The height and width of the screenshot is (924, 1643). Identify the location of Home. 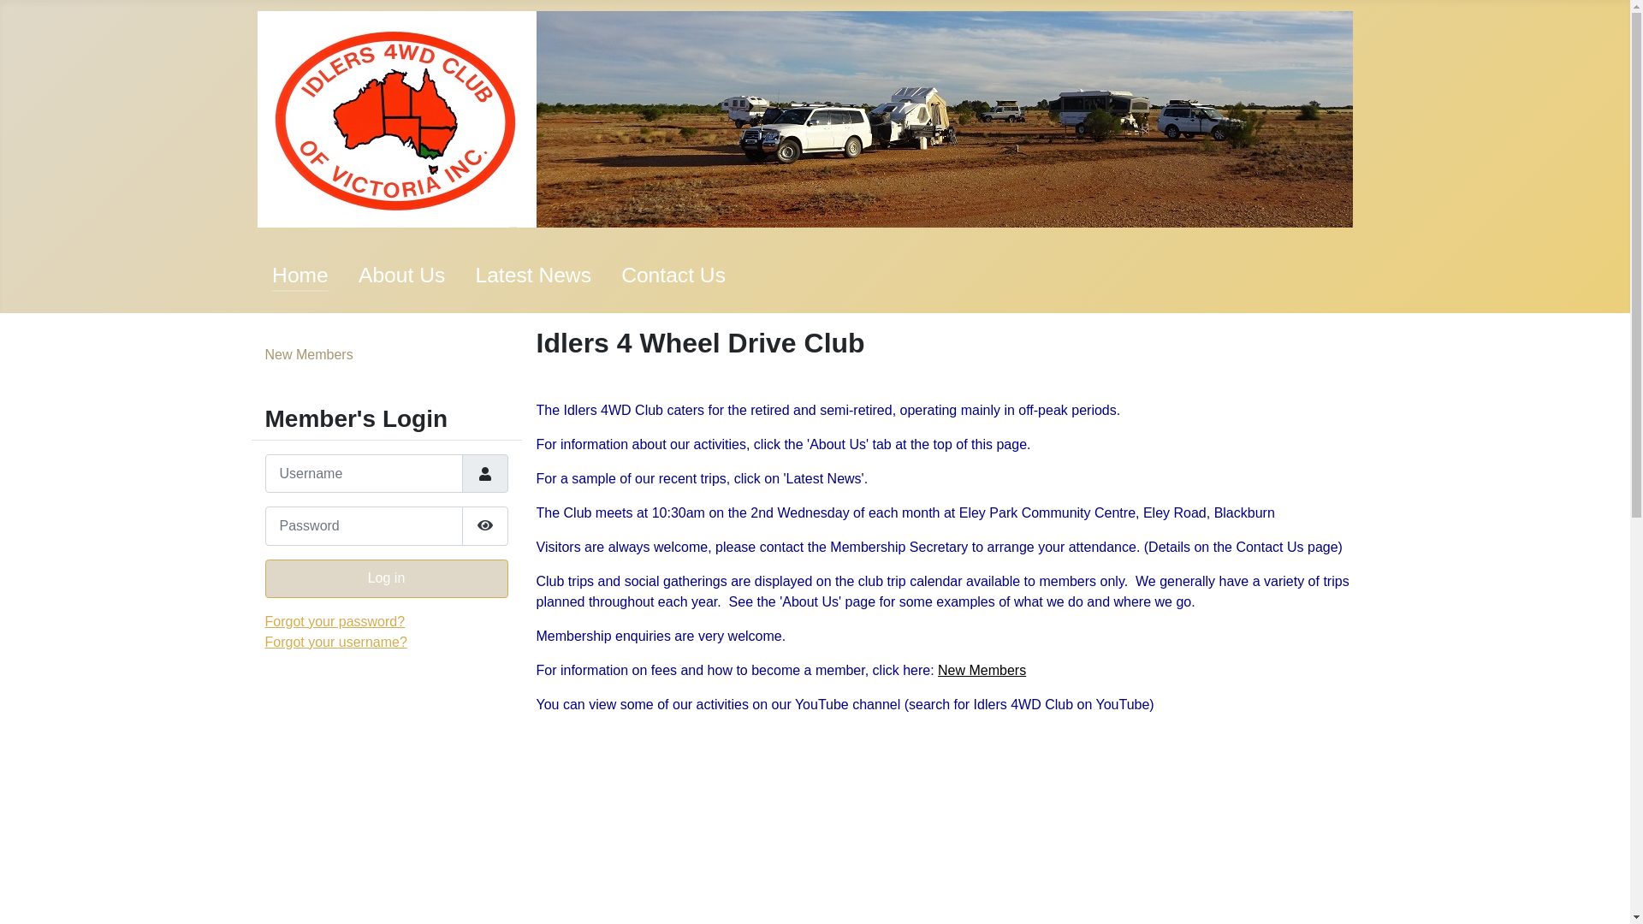
(300, 275).